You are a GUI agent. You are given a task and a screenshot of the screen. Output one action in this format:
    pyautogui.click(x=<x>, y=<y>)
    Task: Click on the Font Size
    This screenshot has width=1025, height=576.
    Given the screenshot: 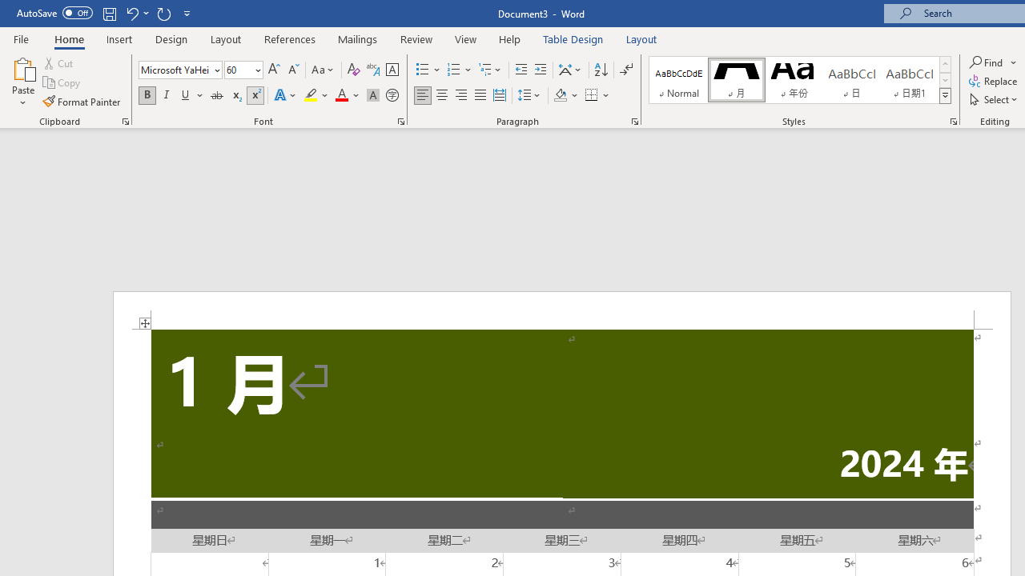 What is the action you would take?
    pyautogui.click(x=243, y=70)
    